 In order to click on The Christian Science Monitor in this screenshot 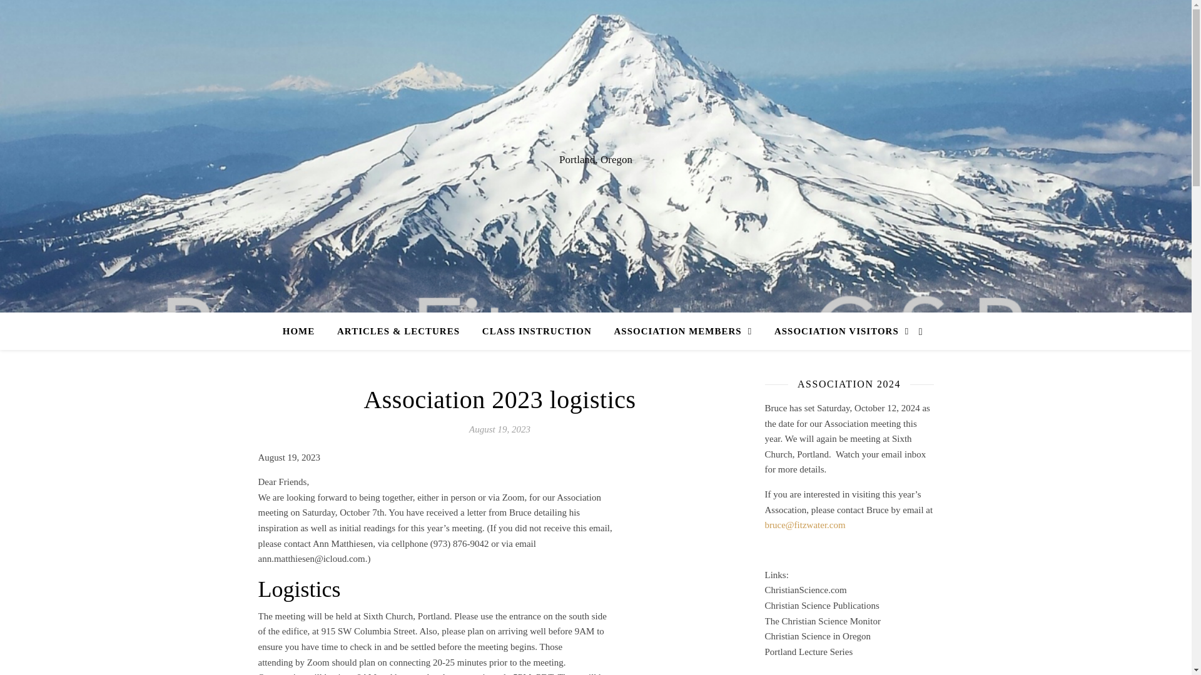, I will do `click(822, 621)`.